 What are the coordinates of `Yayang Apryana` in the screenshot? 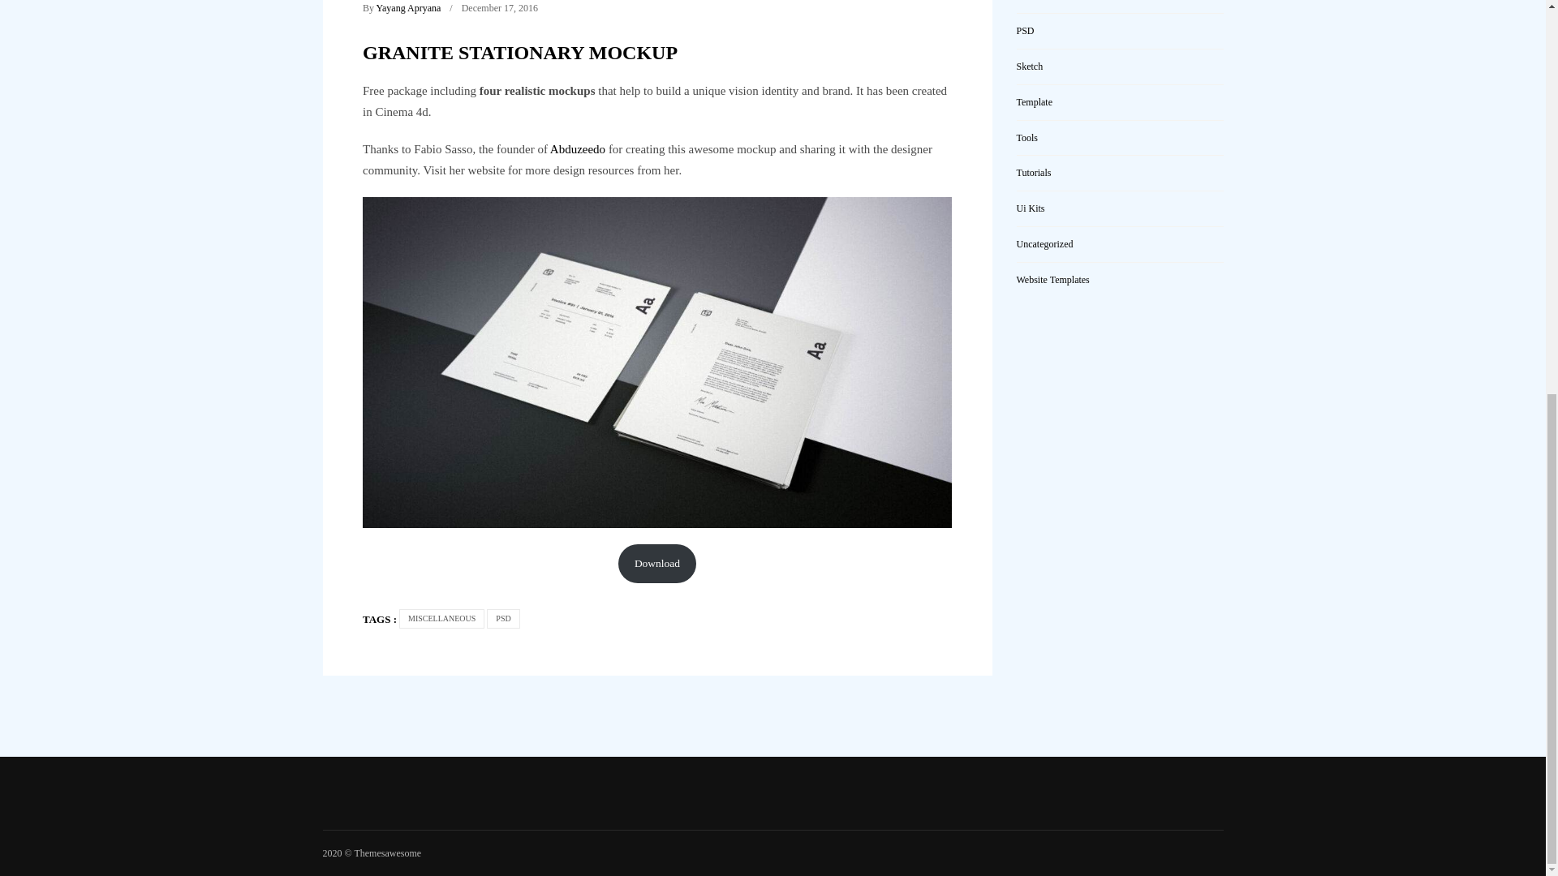 It's located at (409, 8).